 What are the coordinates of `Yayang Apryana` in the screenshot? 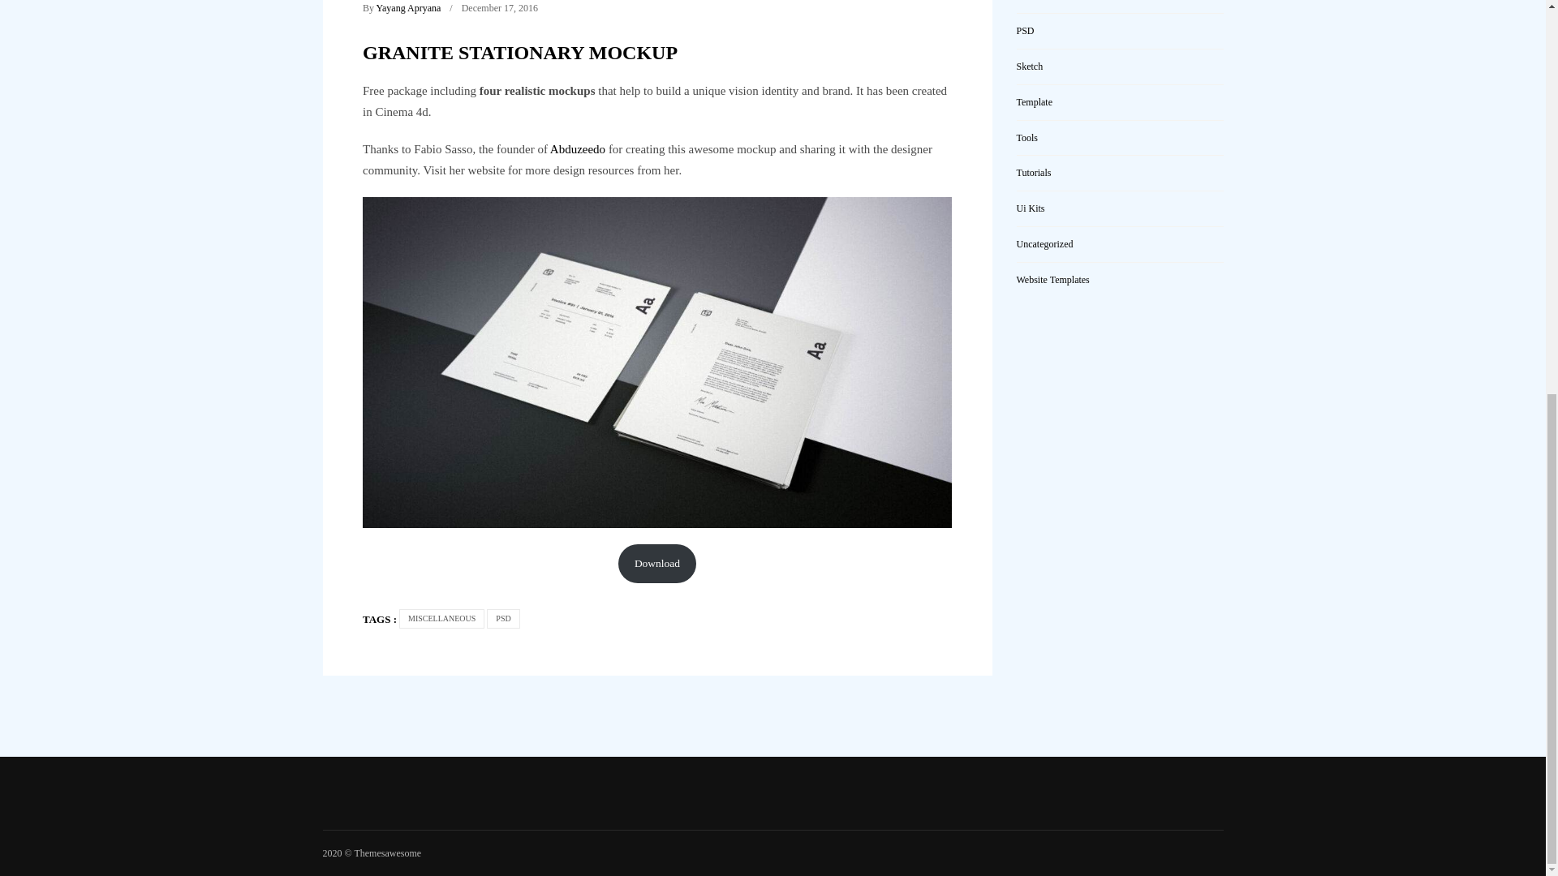 It's located at (409, 8).